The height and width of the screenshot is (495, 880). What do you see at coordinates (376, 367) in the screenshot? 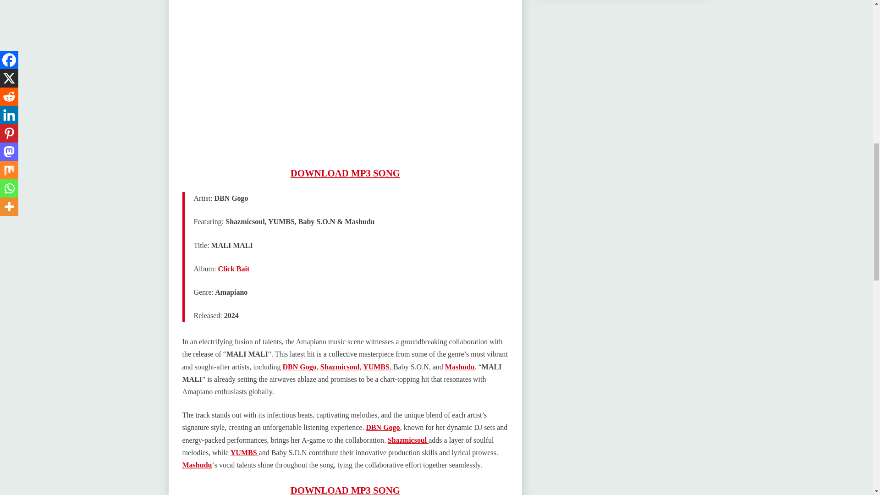
I see `YUMBS` at bounding box center [376, 367].